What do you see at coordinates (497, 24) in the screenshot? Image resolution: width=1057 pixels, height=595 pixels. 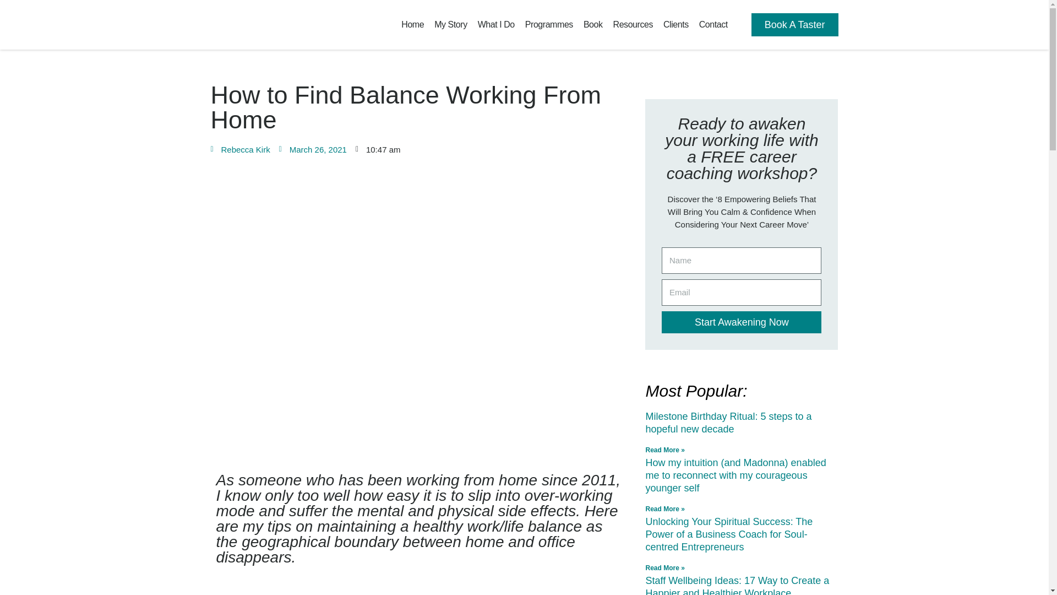 I see `What I Do` at bounding box center [497, 24].